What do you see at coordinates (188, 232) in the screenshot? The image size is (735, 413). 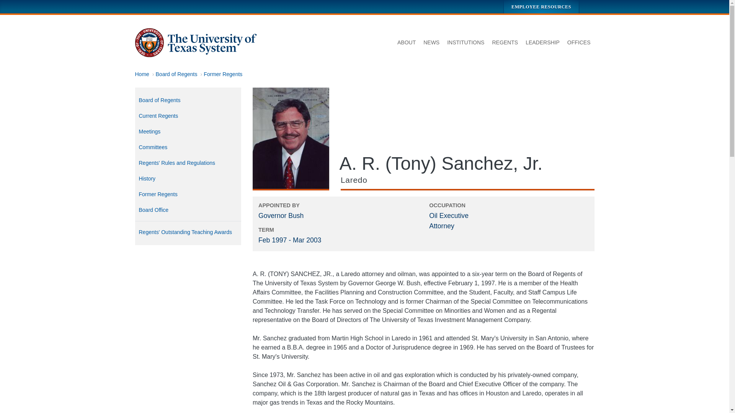 I see `Regents' Outstanding Teaching Awards` at bounding box center [188, 232].